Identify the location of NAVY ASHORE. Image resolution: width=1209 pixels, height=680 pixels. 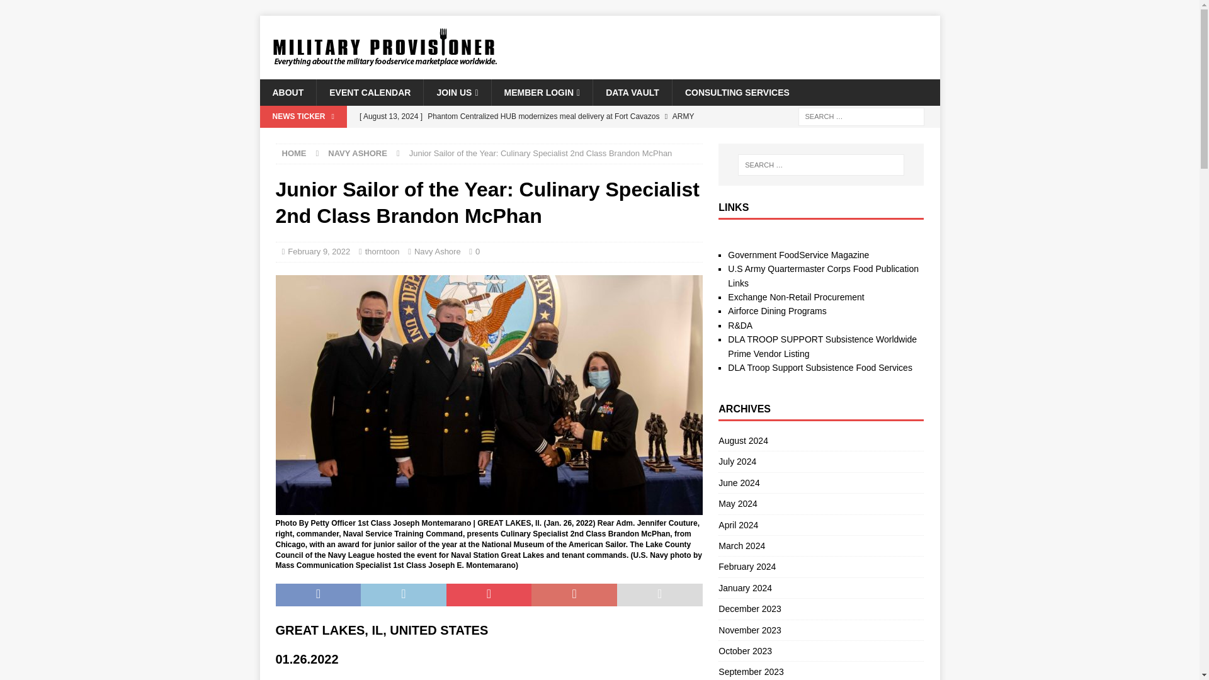
(357, 153).